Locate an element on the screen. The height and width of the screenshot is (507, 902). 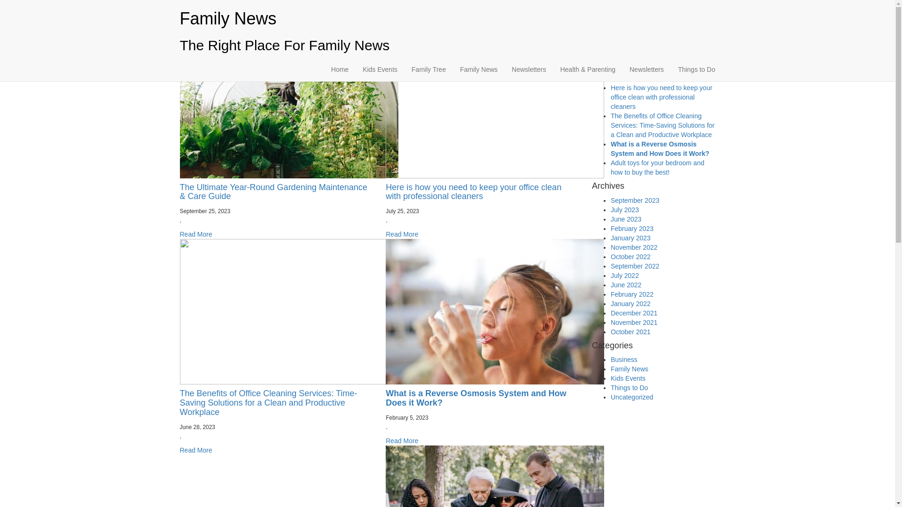
Read More is located at coordinates (195, 450).